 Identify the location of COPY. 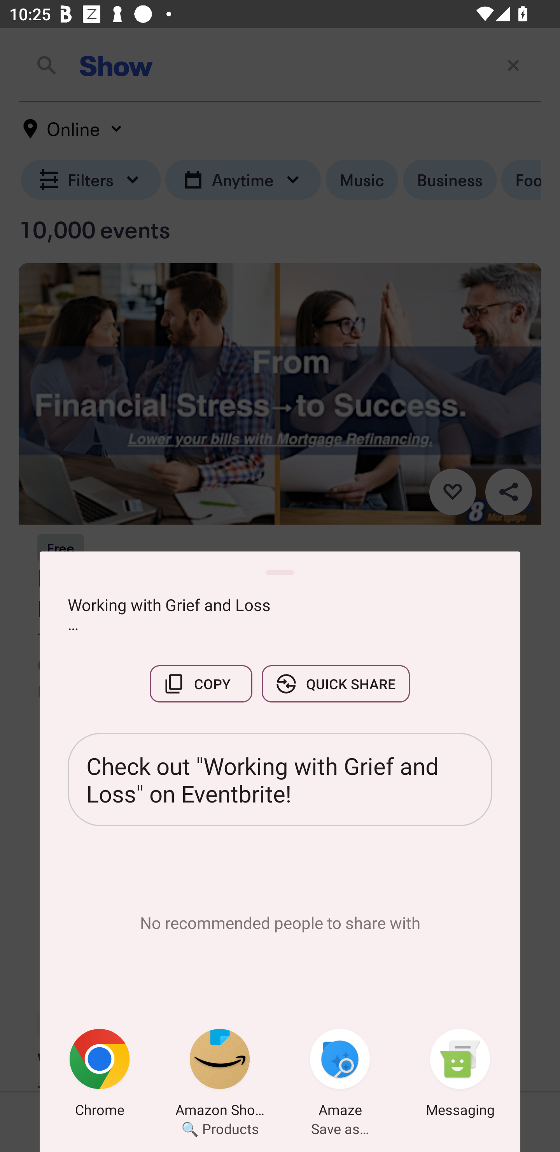
(201, 683).